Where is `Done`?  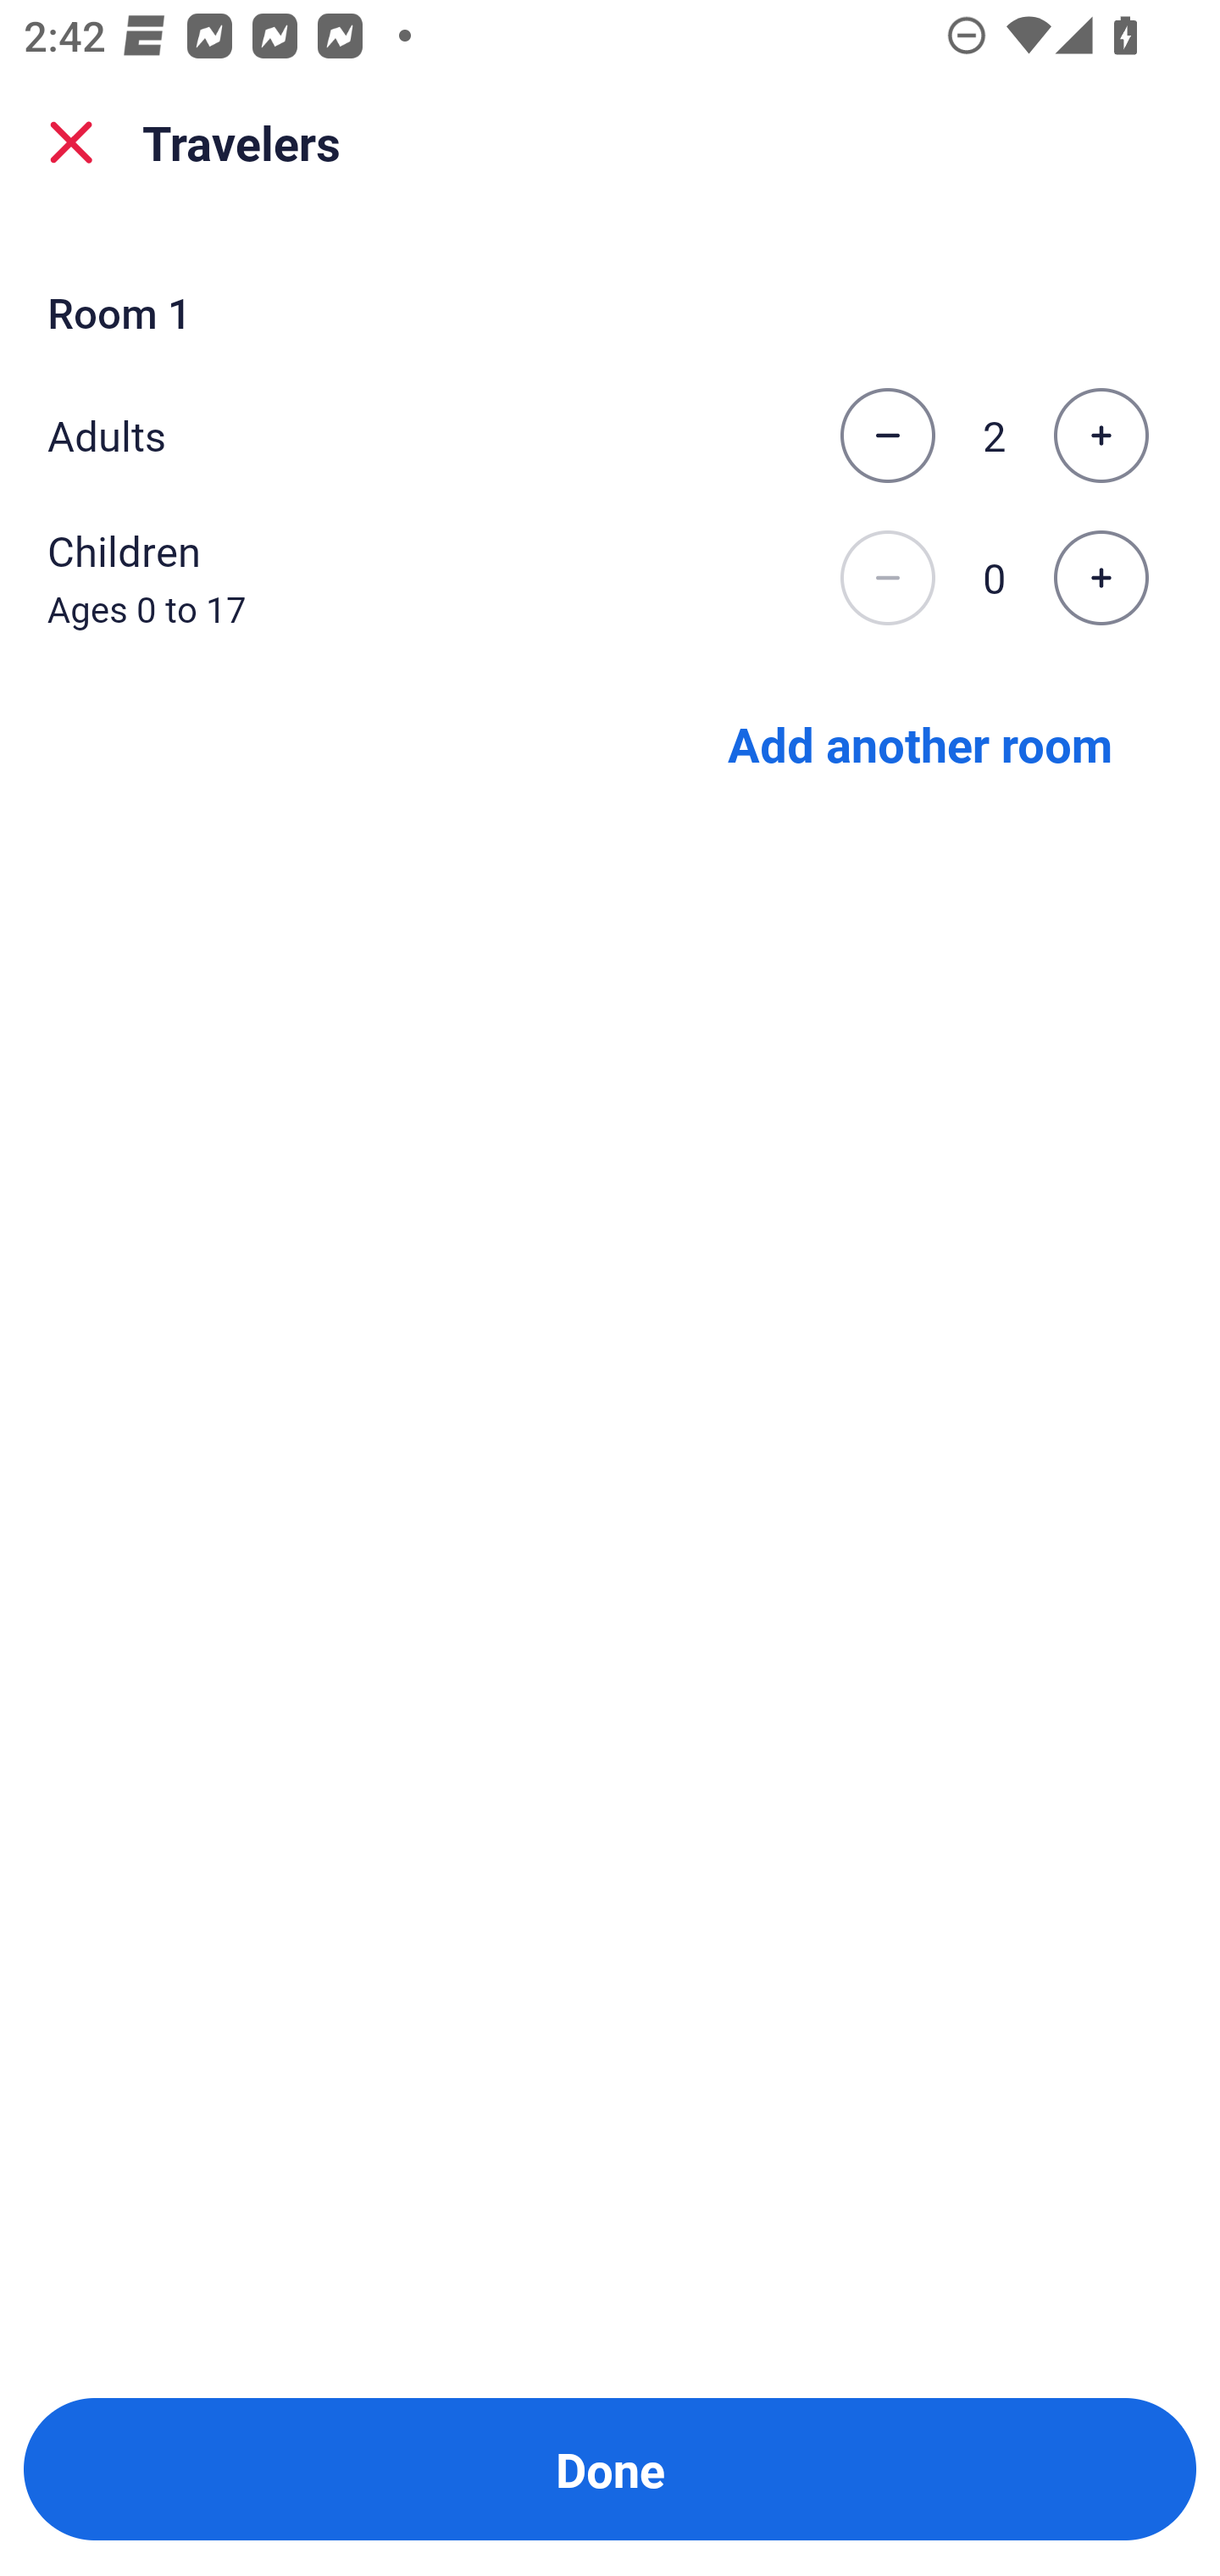
Done is located at coordinates (610, 2469).